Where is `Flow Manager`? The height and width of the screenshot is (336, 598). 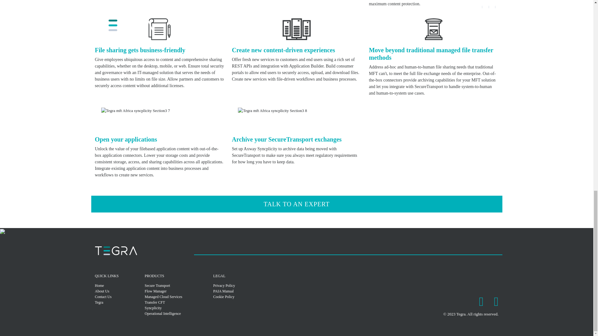
Flow Manager is located at coordinates (175, 291).